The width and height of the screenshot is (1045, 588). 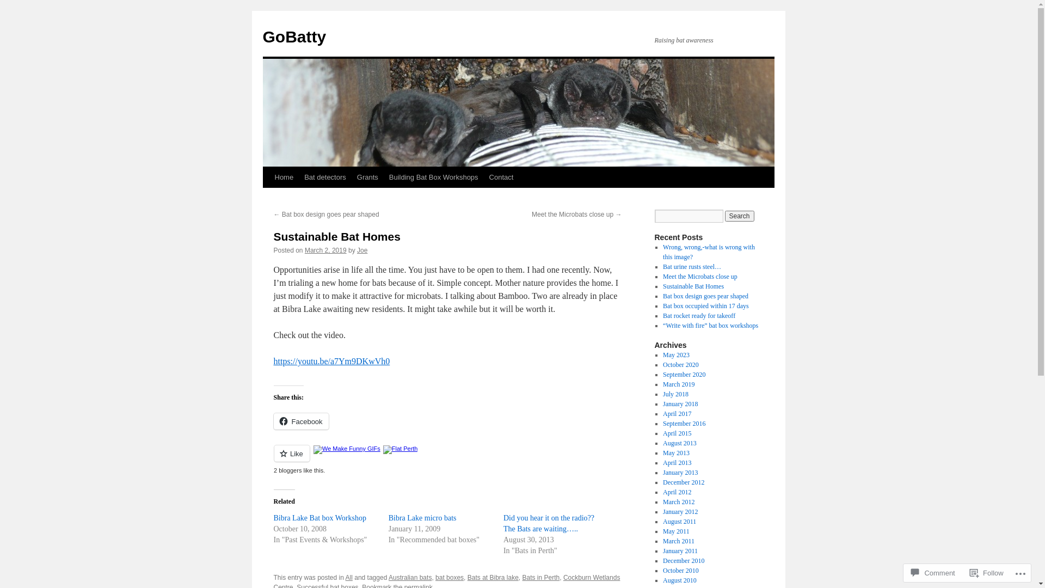 I want to click on September 2016, so click(x=684, y=424).